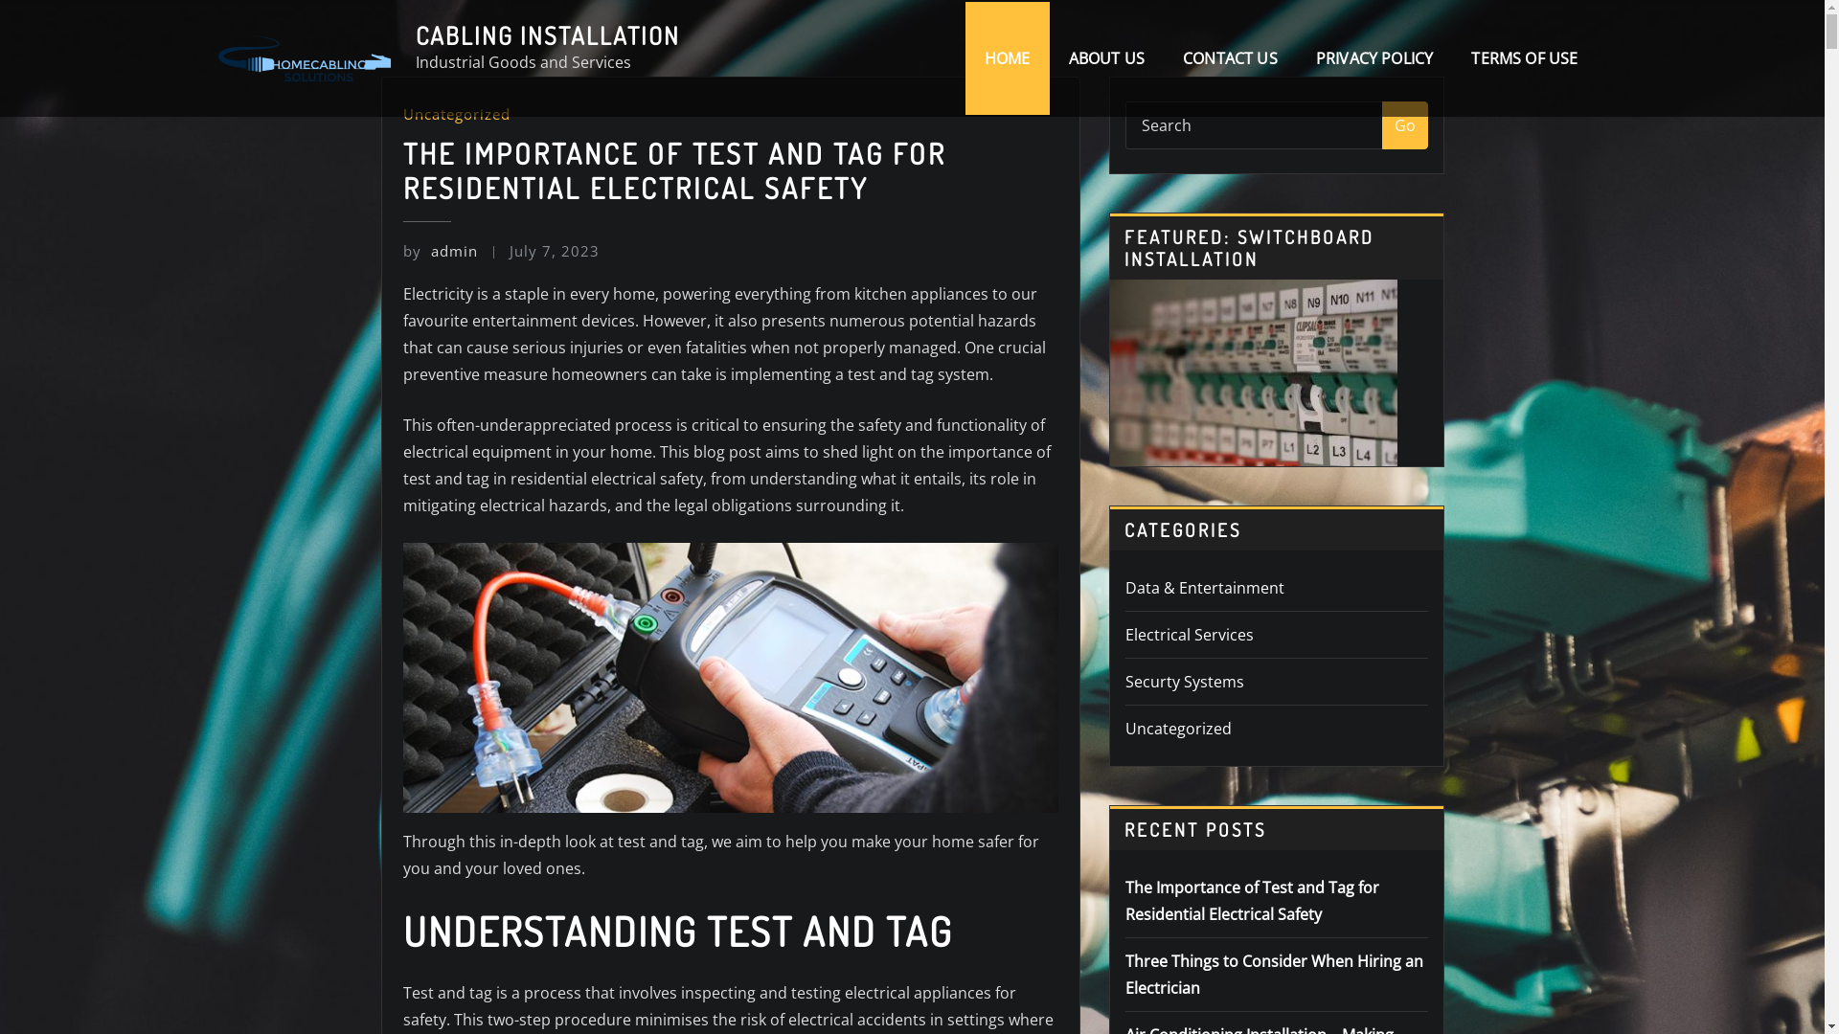 This screenshot has width=1839, height=1034. I want to click on Three Things to Consider When Hiring an Electrician, so click(1274, 975).